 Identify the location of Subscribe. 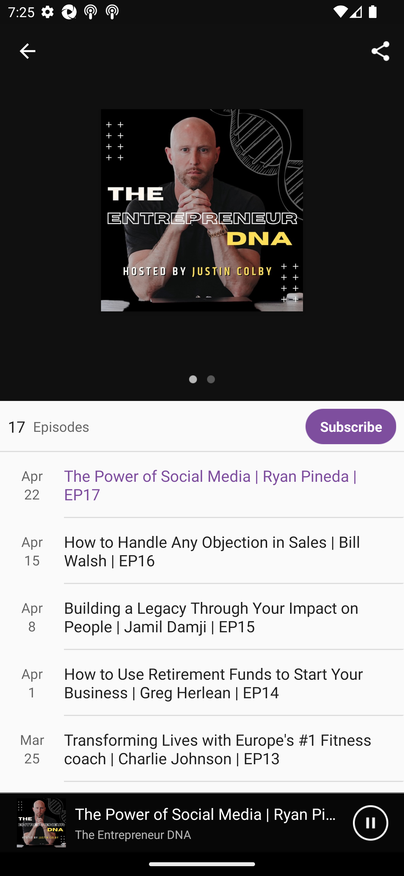
(351, 426).